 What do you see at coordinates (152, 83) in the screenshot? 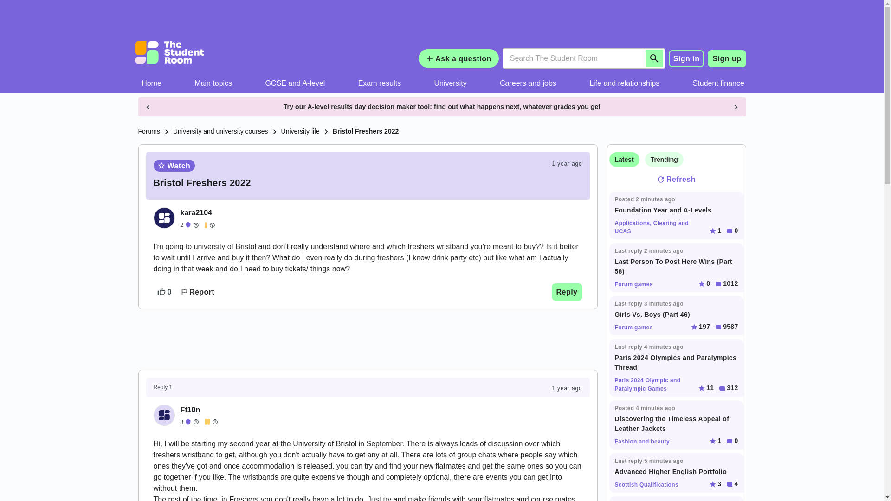
I see `Home` at bounding box center [152, 83].